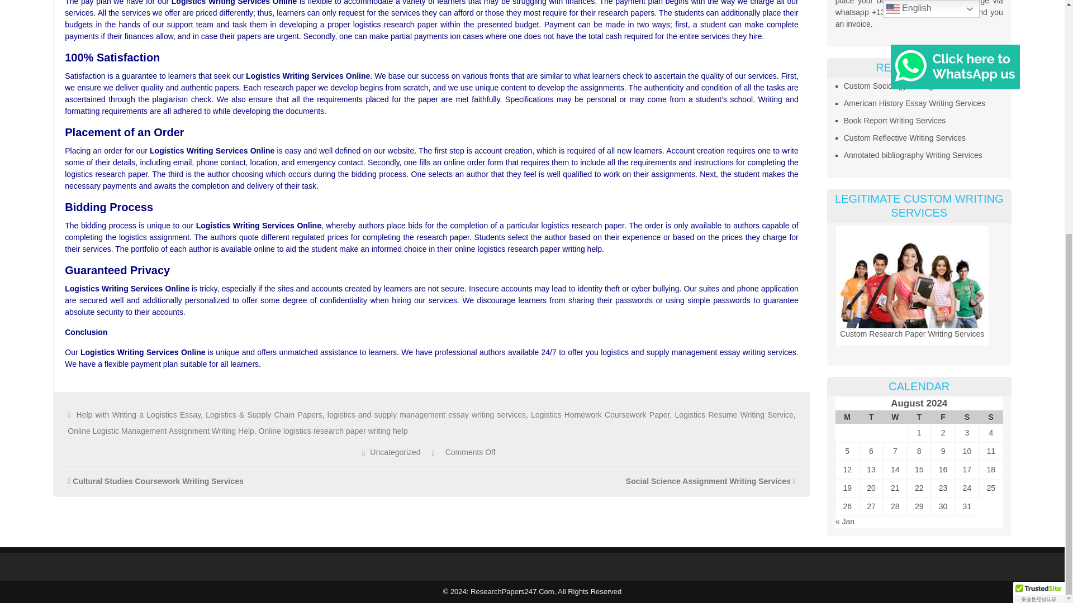  What do you see at coordinates (708, 481) in the screenshot?
I see `Social Science Assignment Writing Services` at bounding box center [708, 481].